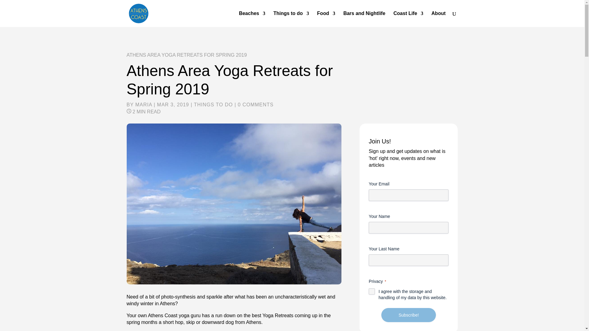  I want to click on Food, so click(326, 19).